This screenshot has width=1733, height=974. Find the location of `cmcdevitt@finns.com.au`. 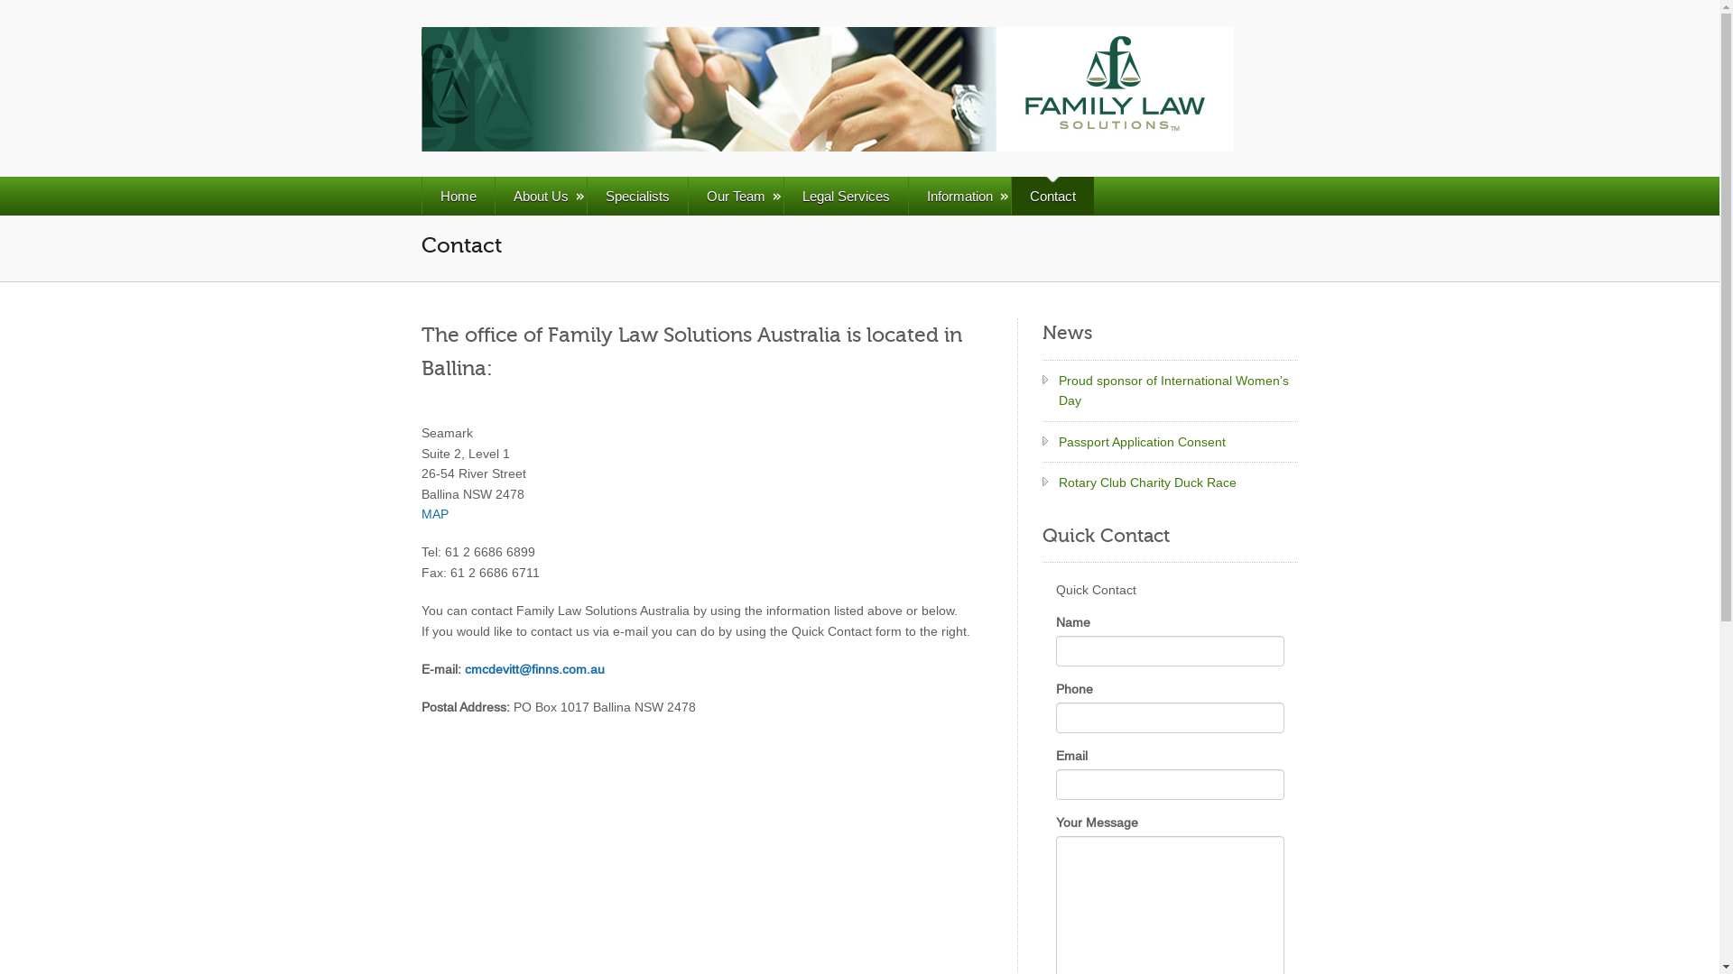

cmcdevitt@finns.com.au is located at coordinates (534, 669).